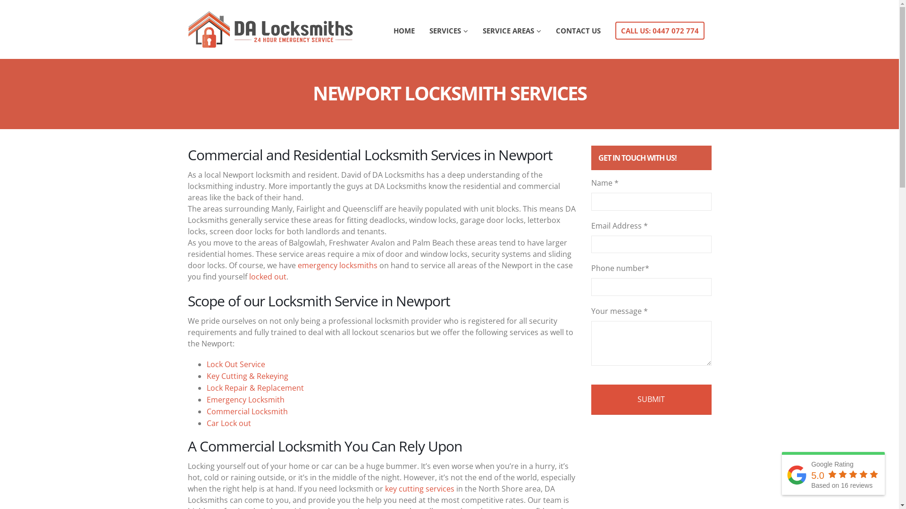 Image resolution: width=906 pixels, height=509 pixels. I want to click on emergency locksmiths, so click(336, 265).